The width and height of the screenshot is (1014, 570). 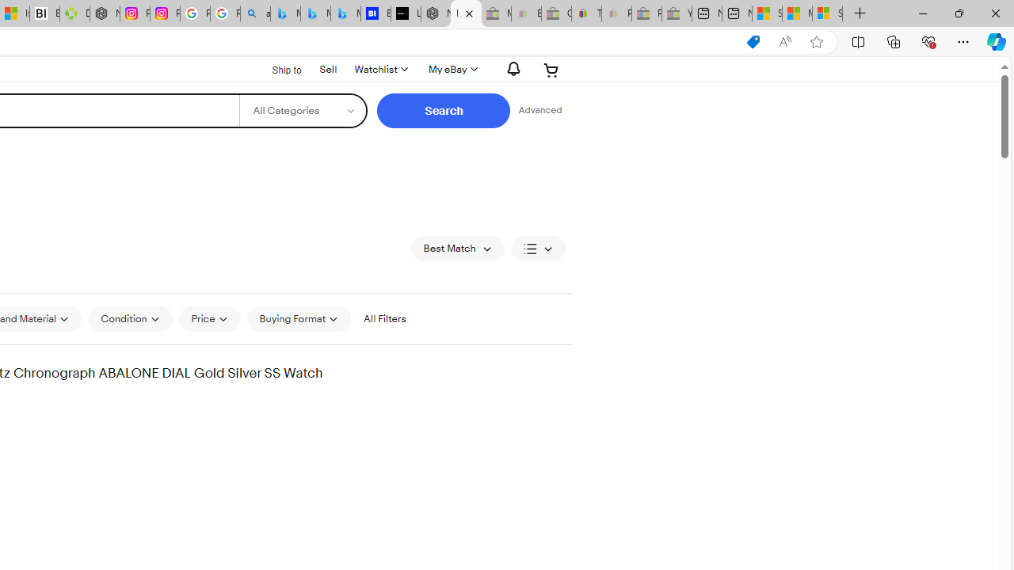 I want to click on Watchlist, so click(x=380, y=70).